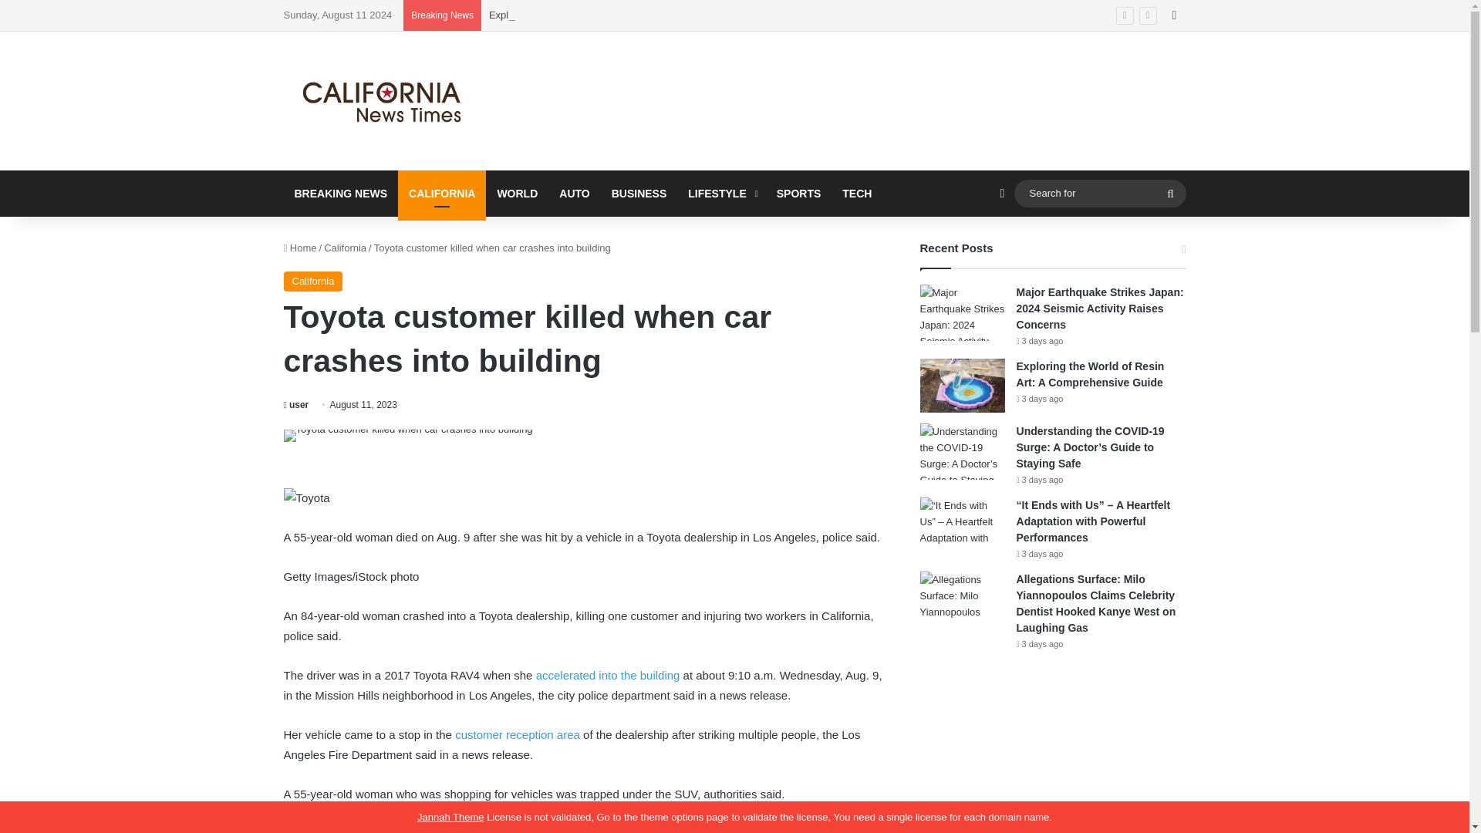 This screenshot has height=833, width=1481. I want to click on Toyota customer killed when car crashes into building, so click(409, 436).